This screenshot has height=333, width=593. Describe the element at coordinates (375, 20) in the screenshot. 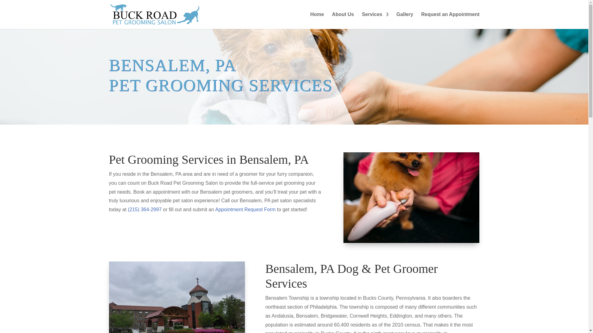

I see `Services` at that location.